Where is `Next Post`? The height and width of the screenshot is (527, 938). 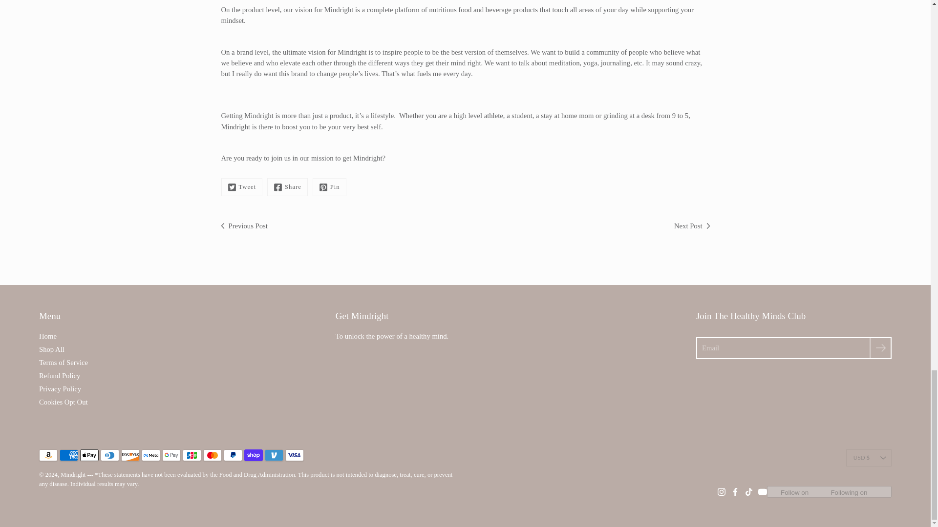 Next Post is located at coordinates (692, 226).